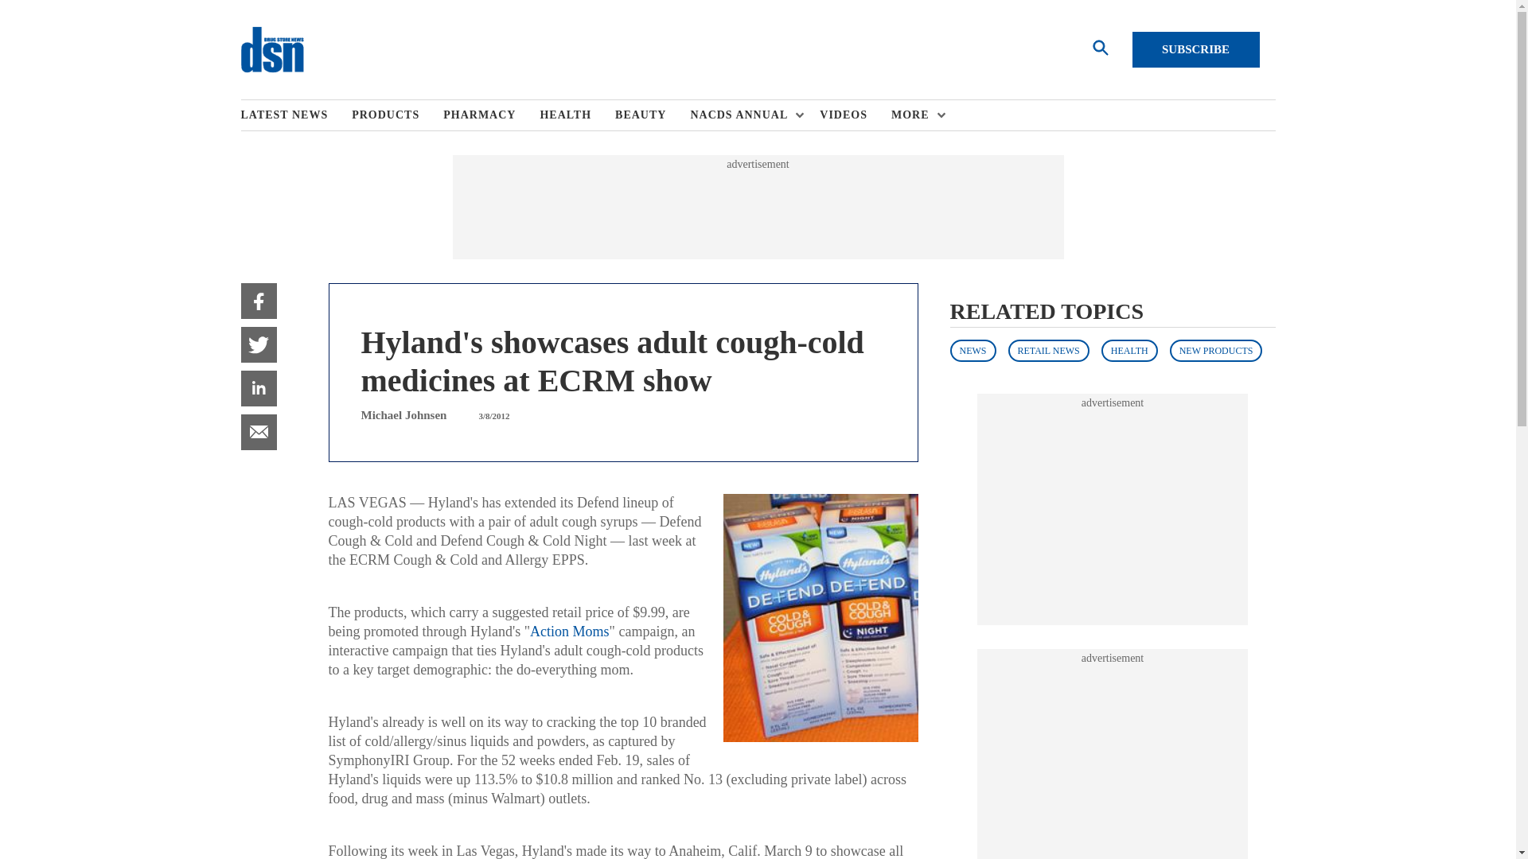  Describe the element at coordinates (855, 115) in the screenshot. I see `VIDEOS` at that location.